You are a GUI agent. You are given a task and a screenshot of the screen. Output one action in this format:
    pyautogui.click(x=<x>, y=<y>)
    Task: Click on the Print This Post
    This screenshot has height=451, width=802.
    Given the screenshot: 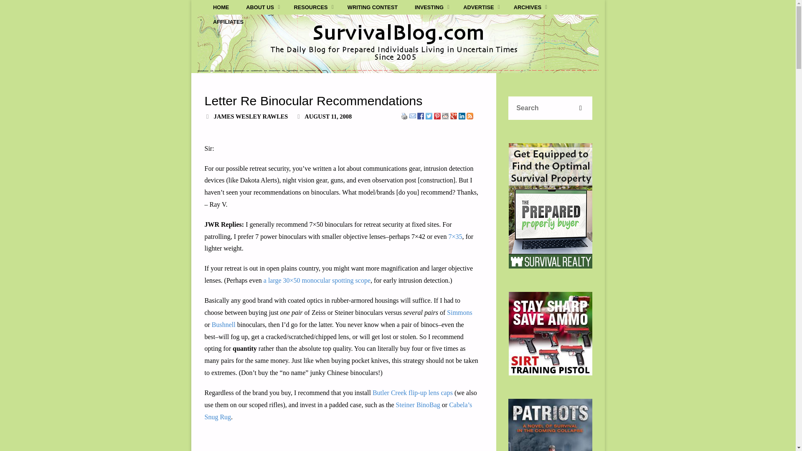 What is the action you would take?
    pyautogui.click(x=404, y=115)
    